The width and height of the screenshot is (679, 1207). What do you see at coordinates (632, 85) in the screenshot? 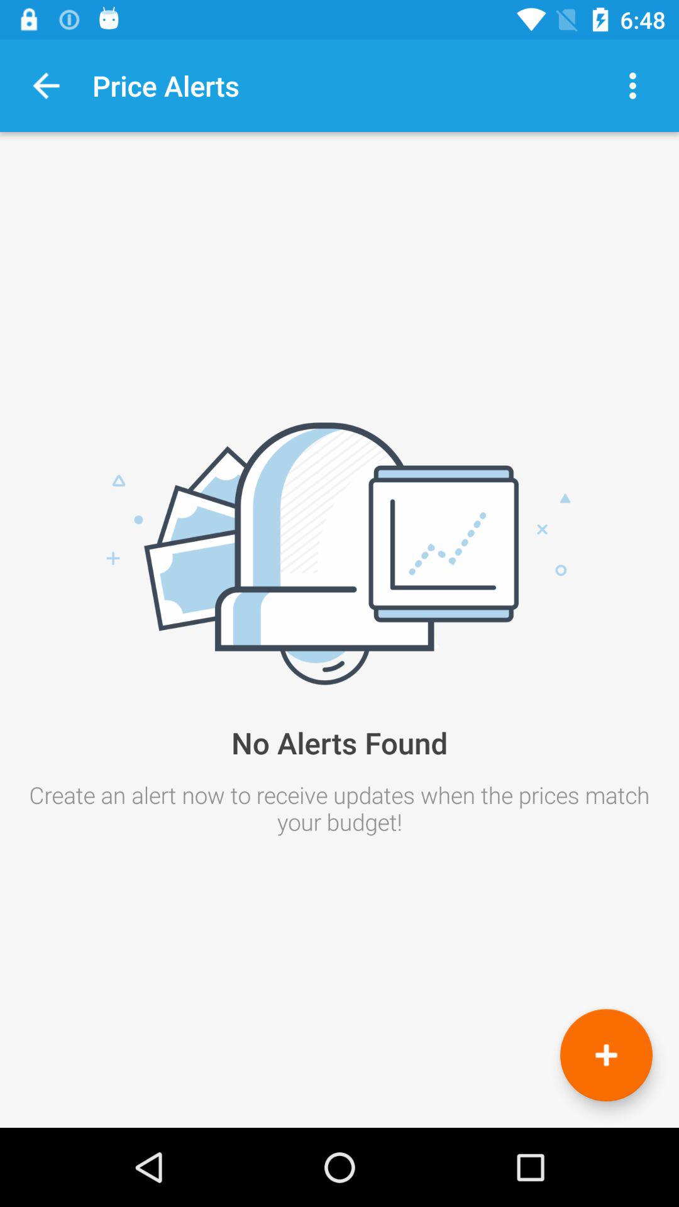
I see `options` at bounding box center [632, 85].